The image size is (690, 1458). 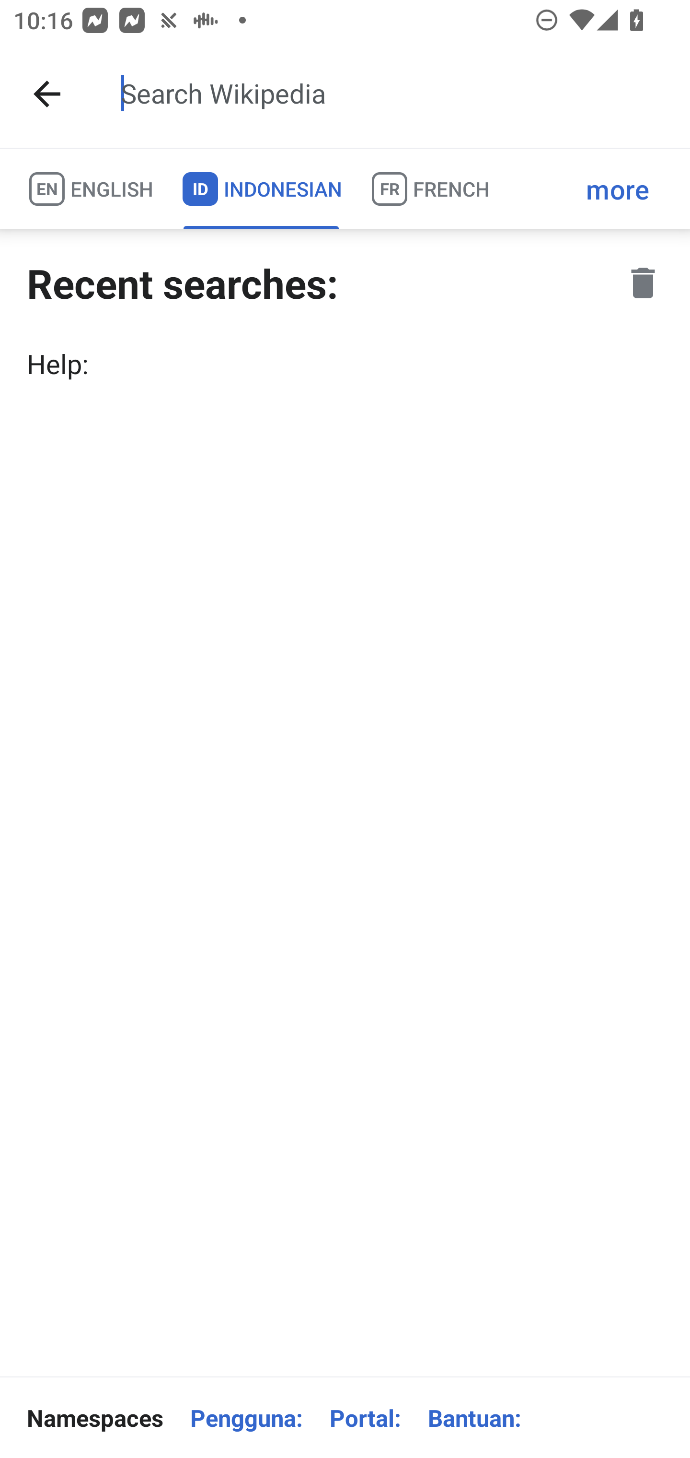 What do you see at coordinates (246, 1418) in the screenshot?
I see `Pengguna:` at bounding box center [246, 1418].